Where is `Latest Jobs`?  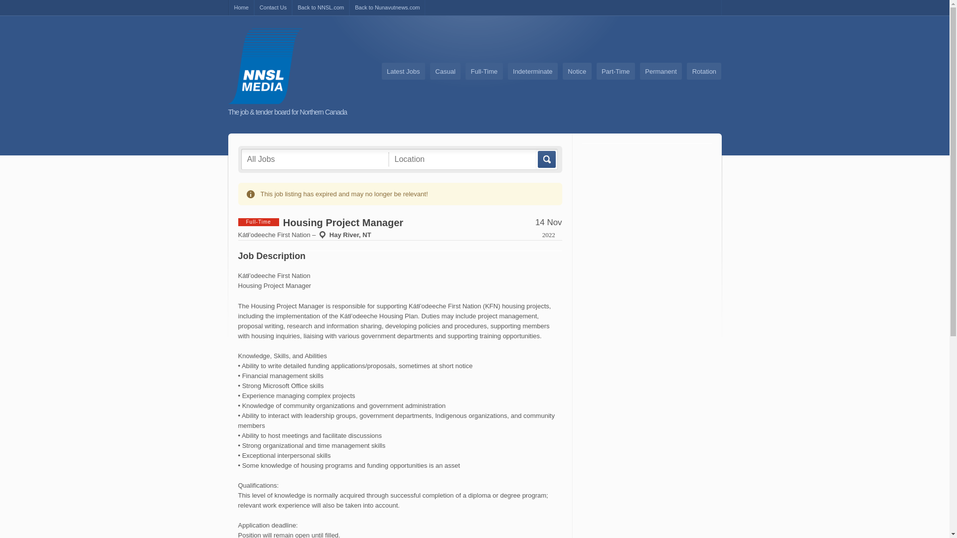
Latest Jobs is located at coordinates (403, 71).